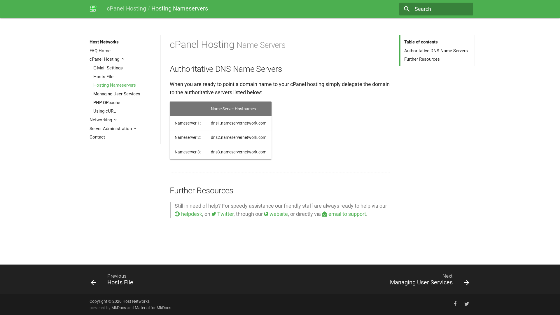  What do you see at coordinates (188, 214) in the screenshot?
I see `helpdesk` at bounding box center [188, 214].